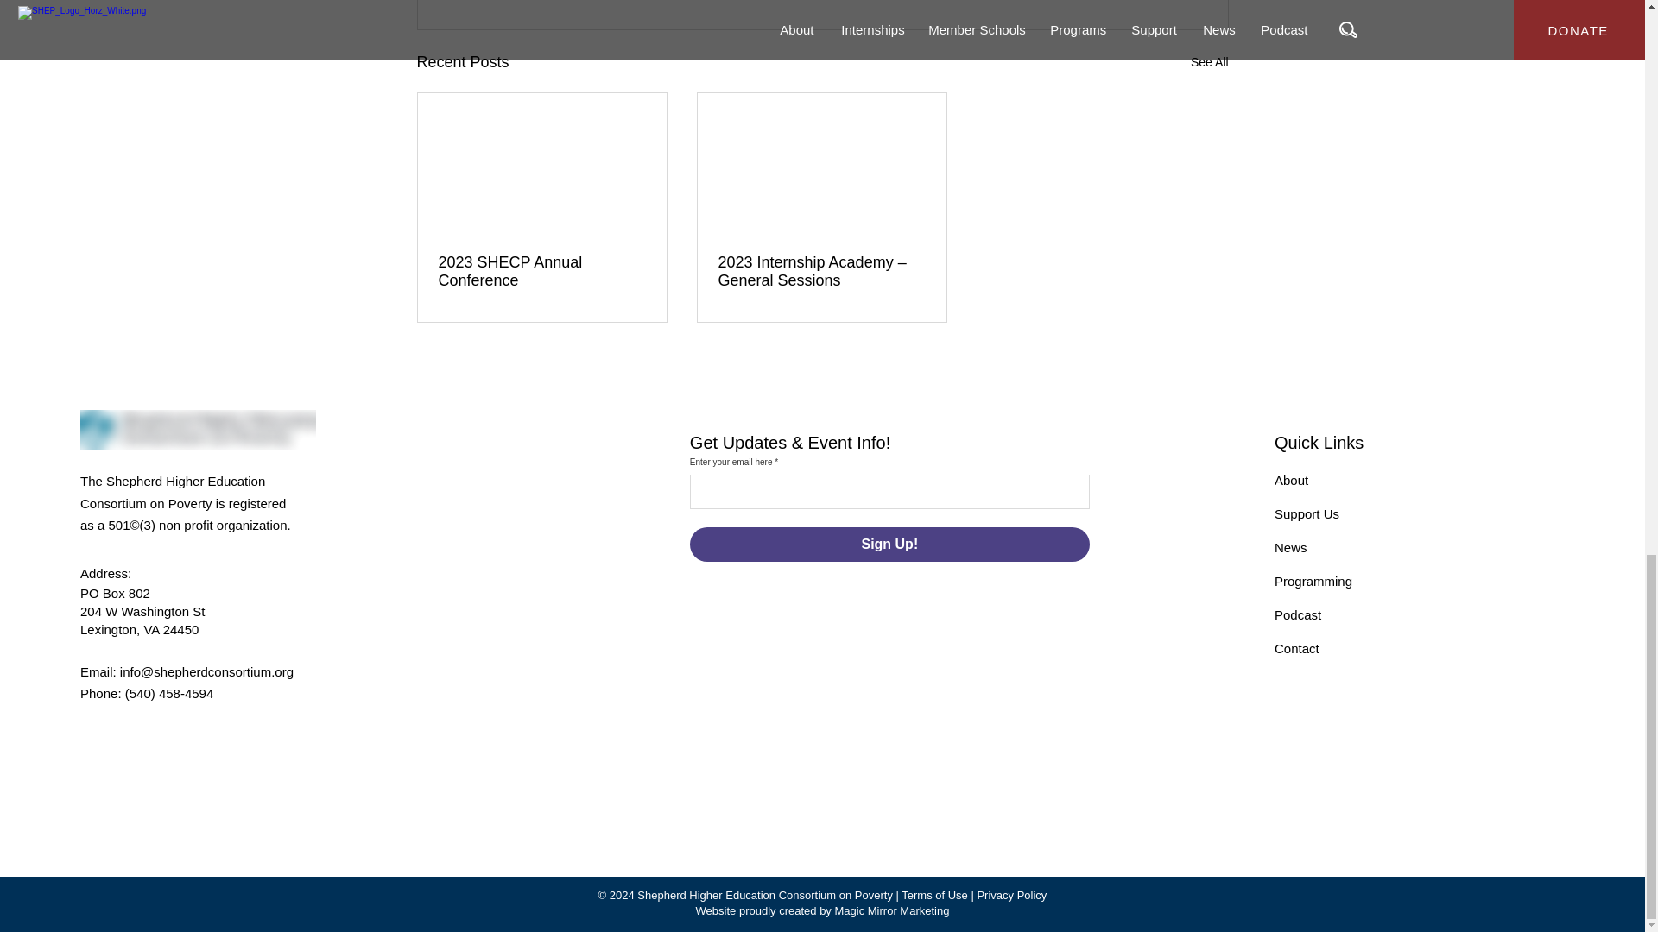 The height and width of the screenshot is (932, 1658). Describe the element at coordinates (1313, 581) in the screenshot. I see `Programming` at that location.